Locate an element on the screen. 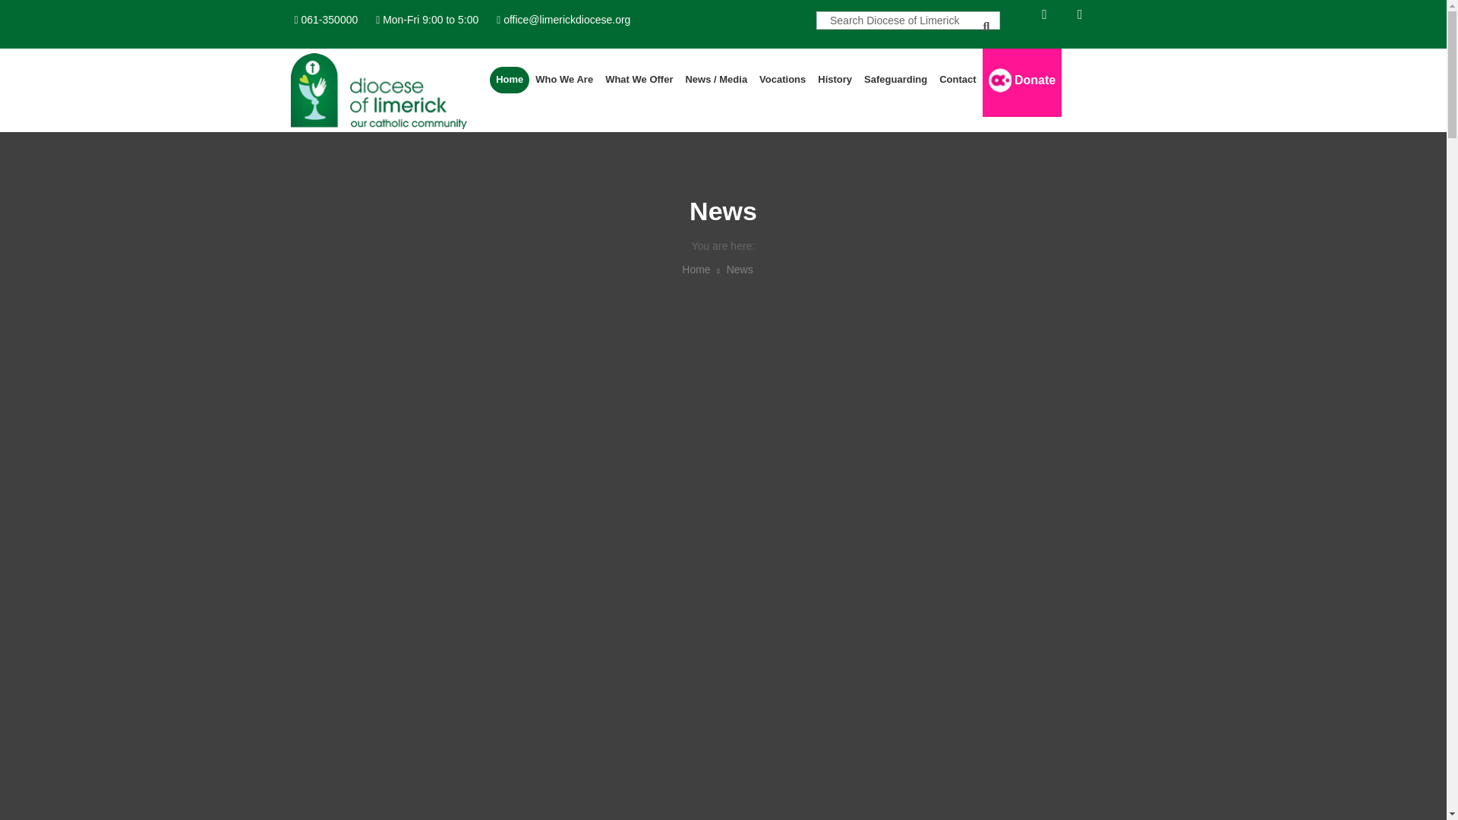 The image size is (1458, 820). Home is located at coordinates (509, 80).